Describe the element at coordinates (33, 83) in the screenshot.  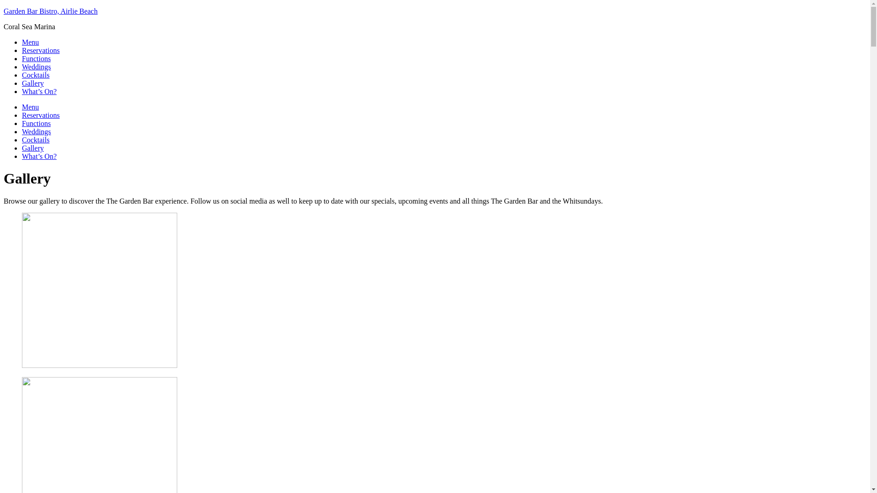
I see `Gallery` at that location.